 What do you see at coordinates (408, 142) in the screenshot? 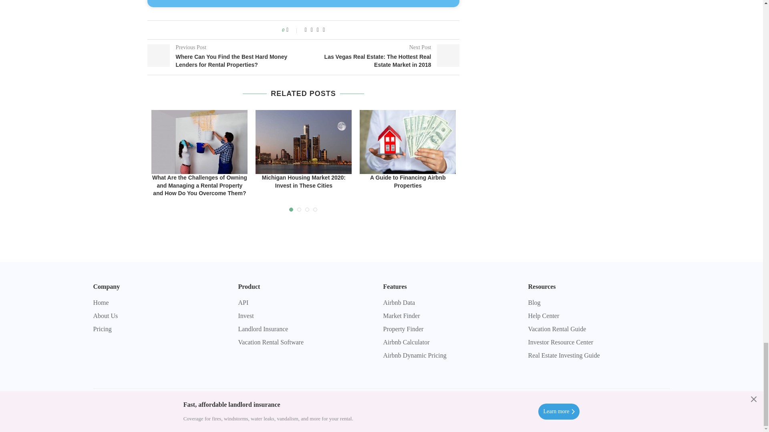
I see `A Guide to Financing Airbnb Properties` at bounding box center [408, 142].